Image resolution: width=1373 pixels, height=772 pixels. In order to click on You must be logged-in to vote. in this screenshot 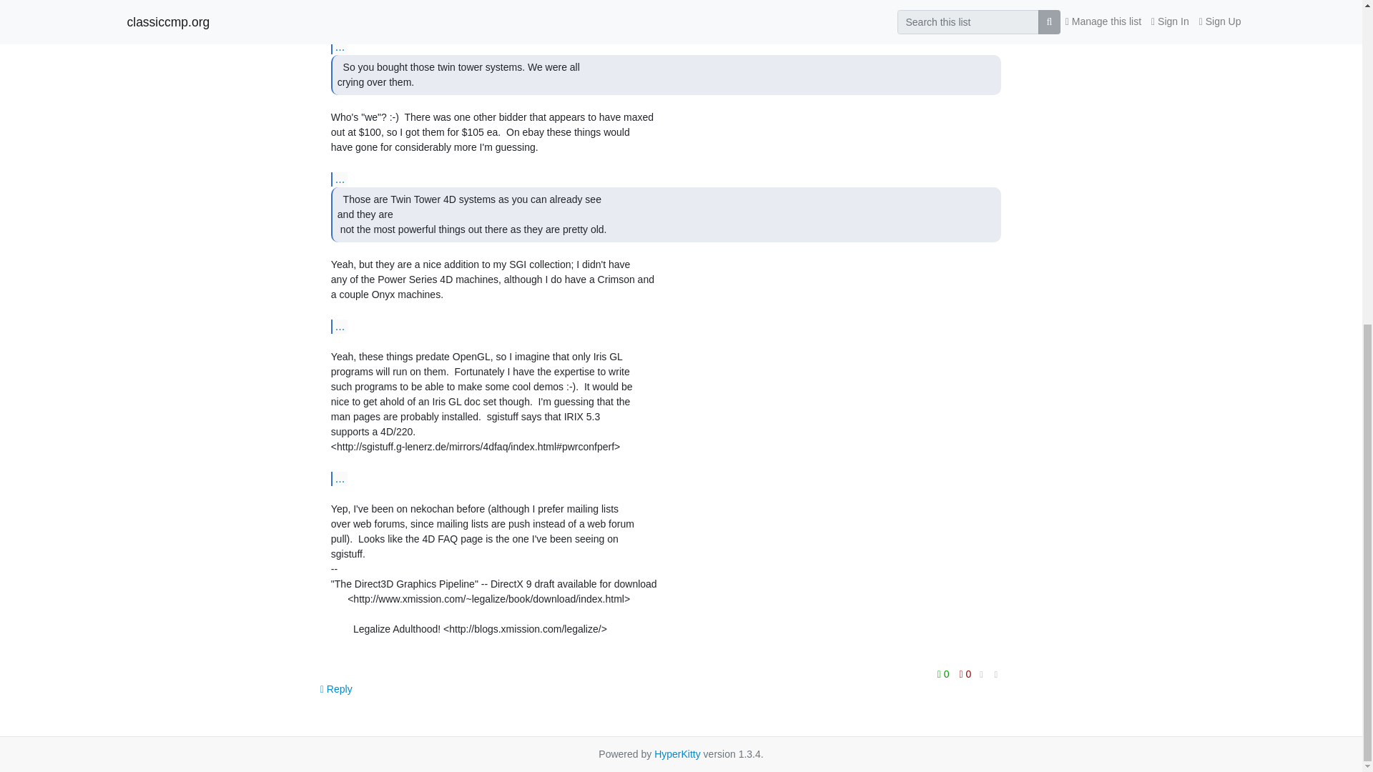, I will do `click(944, 673)`.